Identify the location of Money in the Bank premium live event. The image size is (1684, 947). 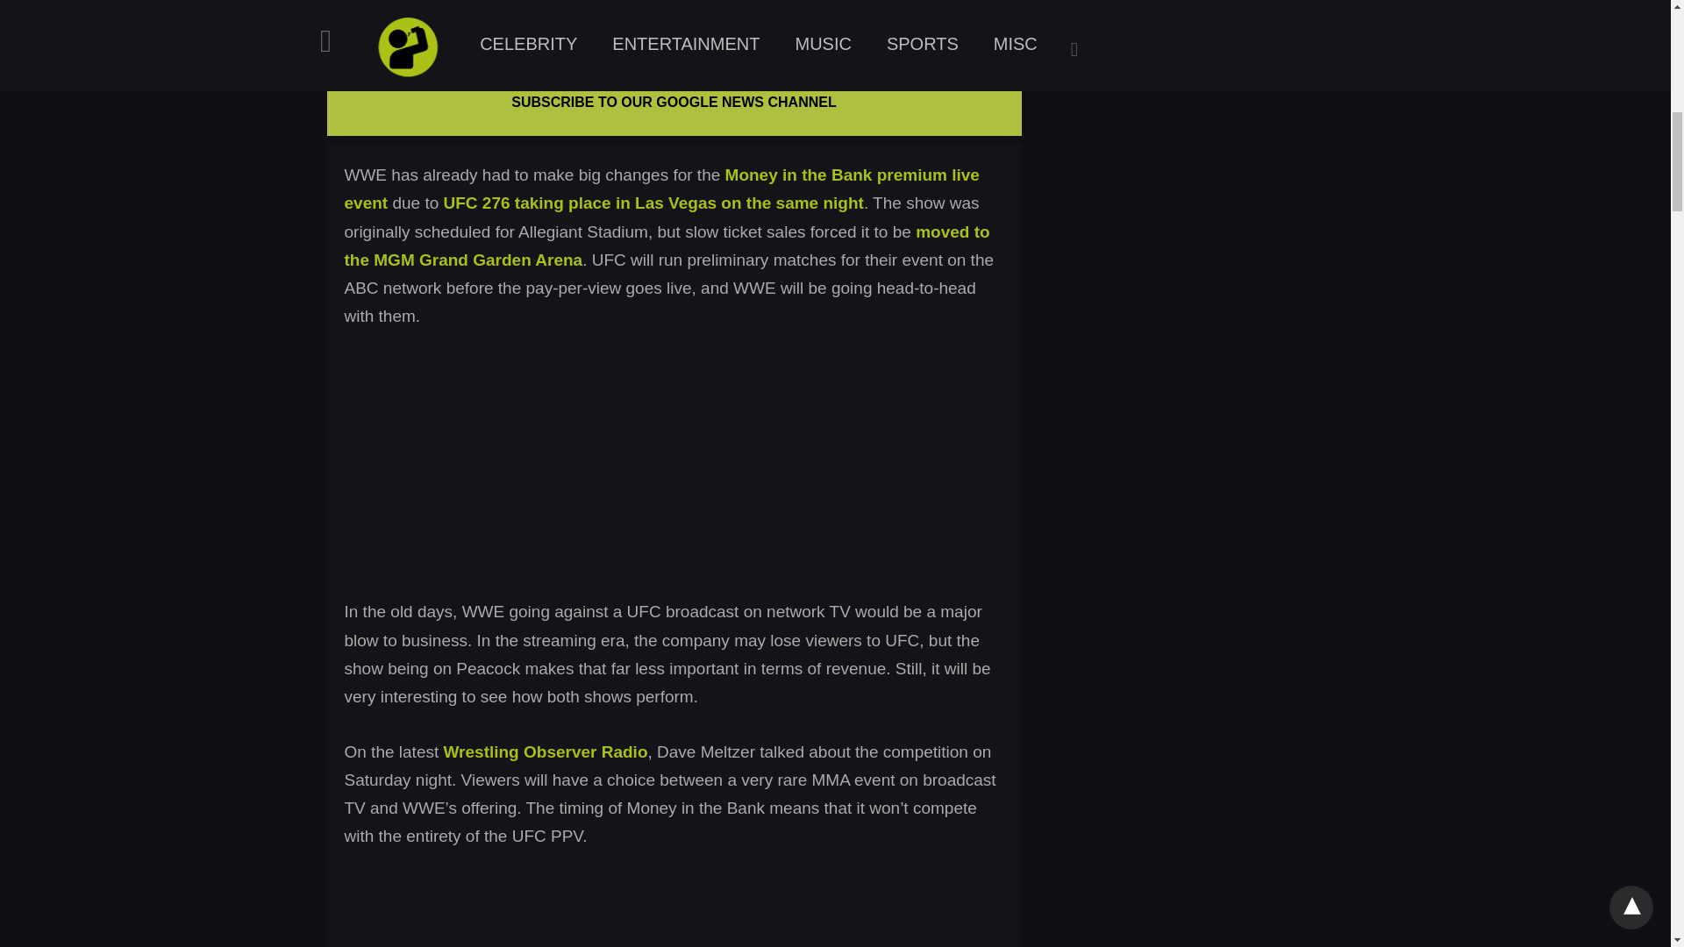
(660, 189).